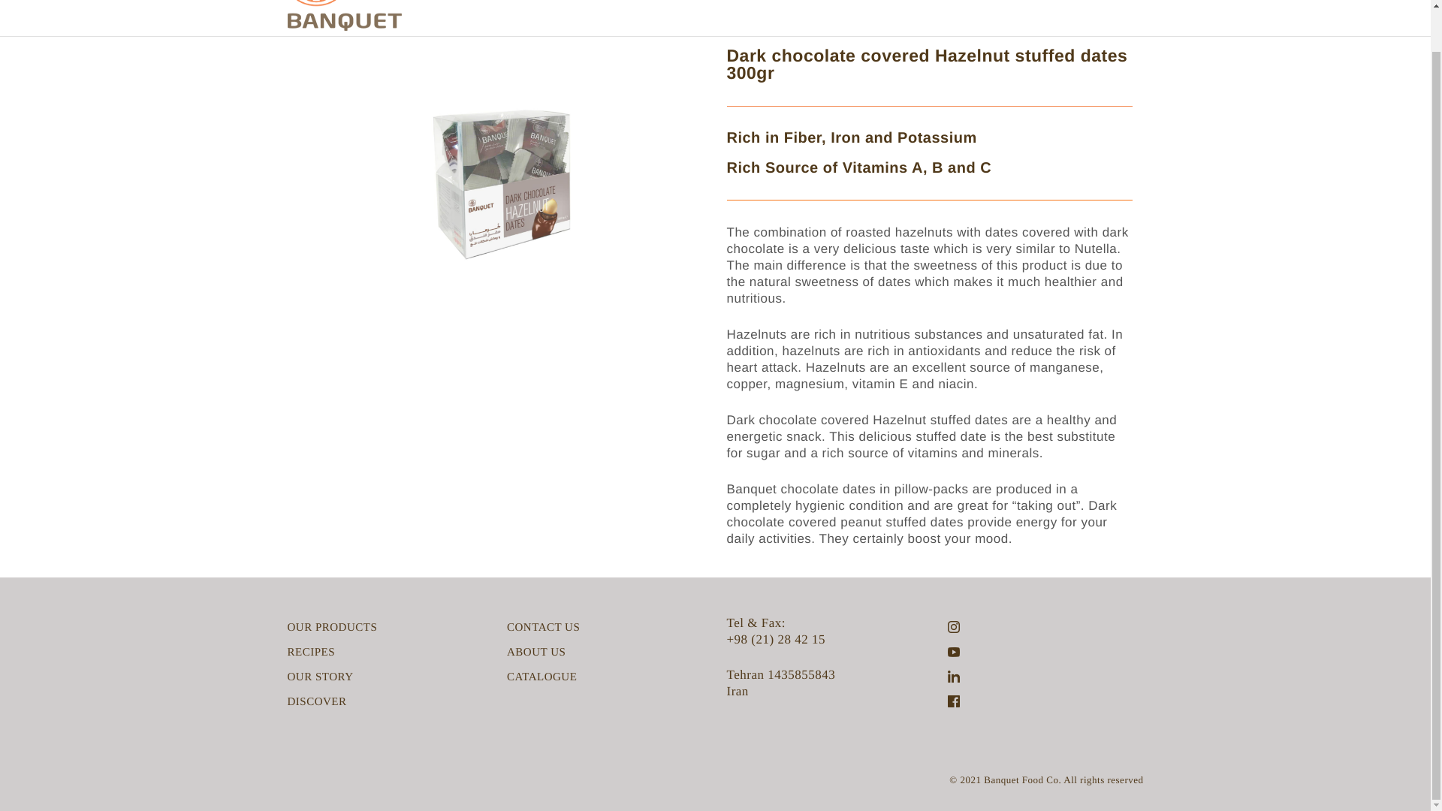 This screenshot has height=811, width=1442. I want to click on ABOUT US, so click(536, 652).